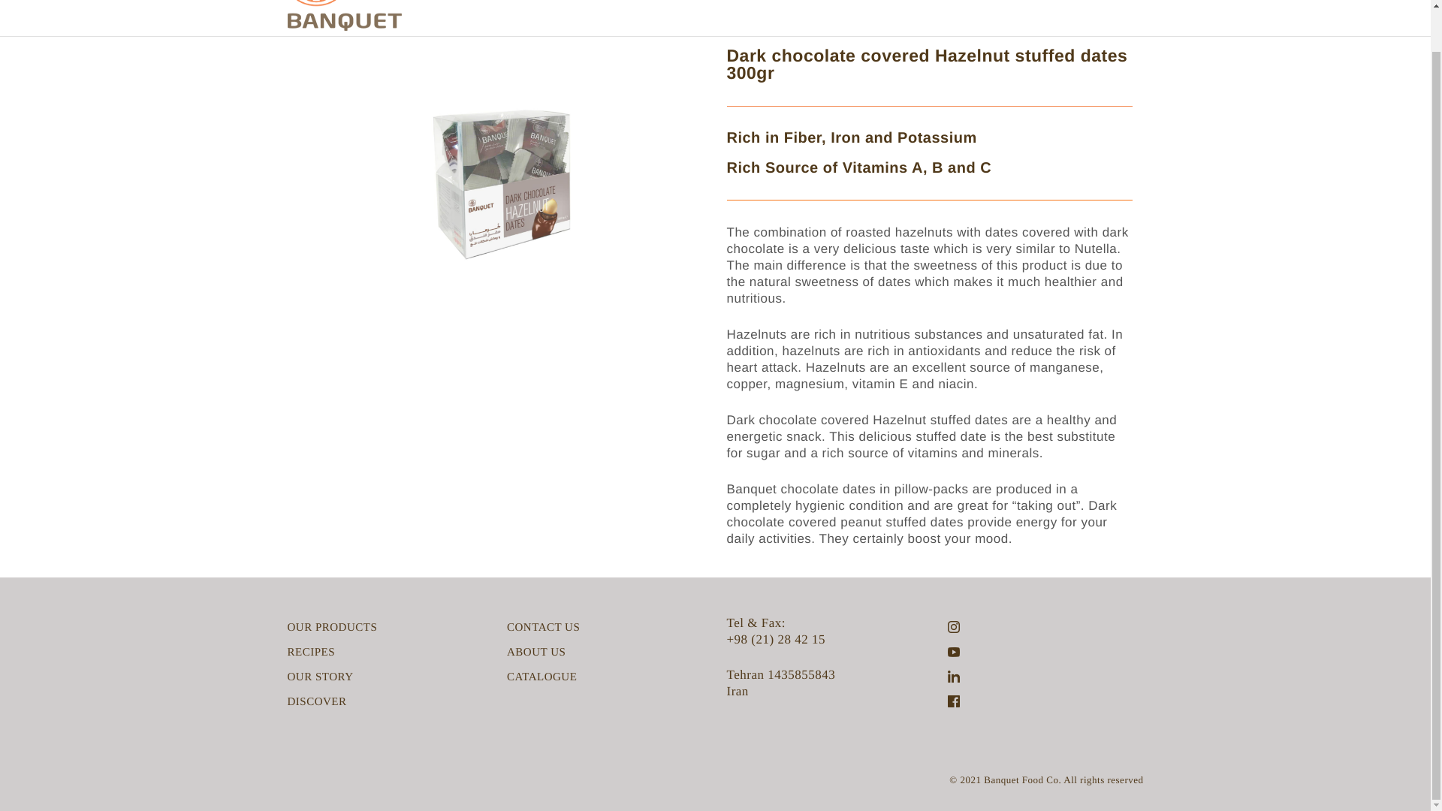 This screenshot has height=811, width=1442. I want to click on ABOUT US, so click(536, 652).